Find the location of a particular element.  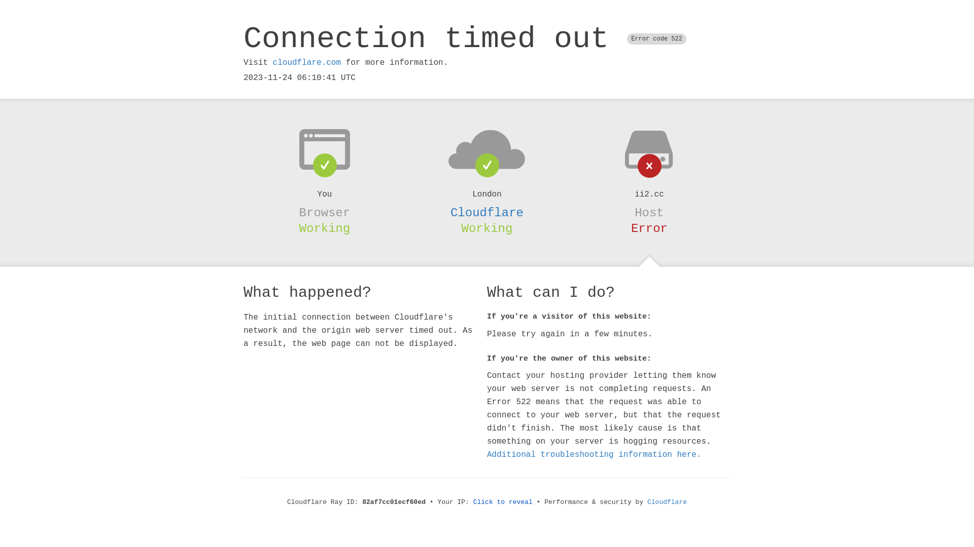

Cloudflare is located at coordinates (487, 213).